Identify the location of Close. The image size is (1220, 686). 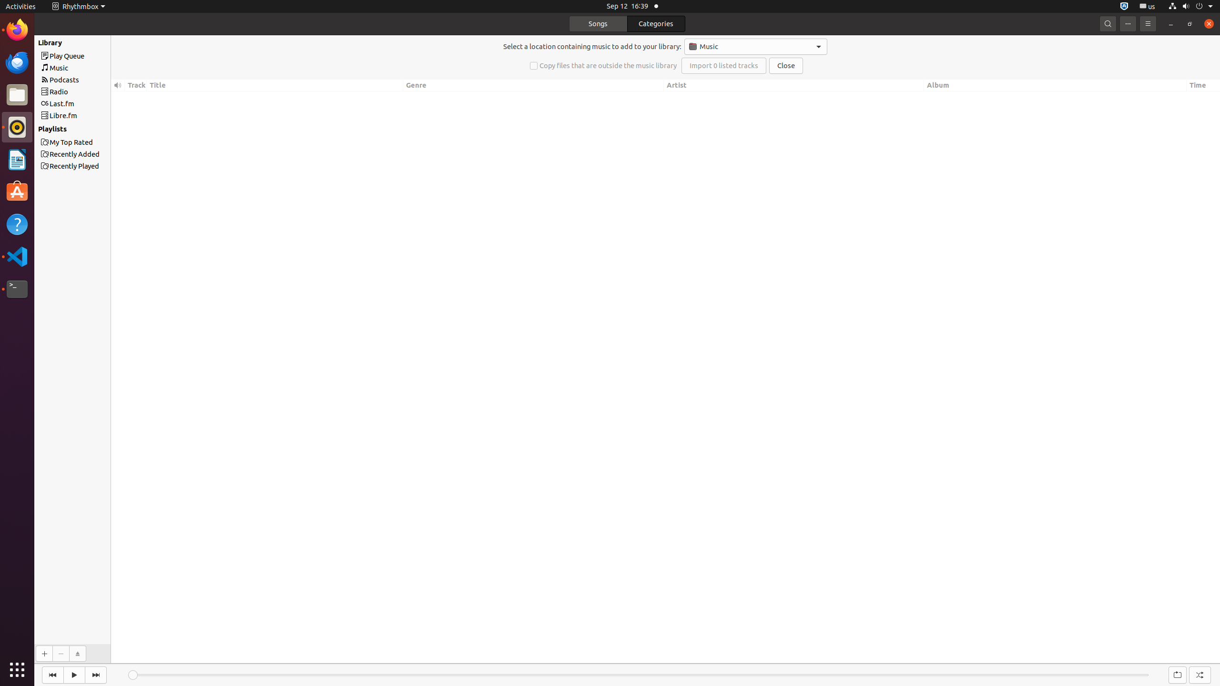
(786, 66).